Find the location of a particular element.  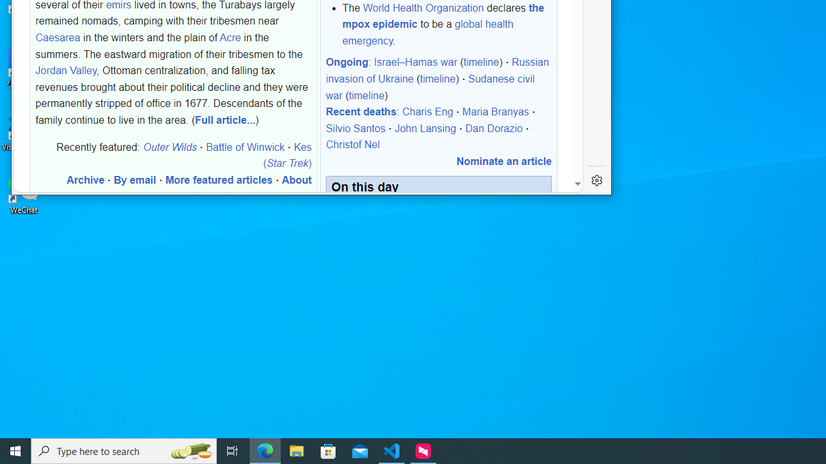

Microsoft Edge - 1 running window is located at coordinates (265, 451).